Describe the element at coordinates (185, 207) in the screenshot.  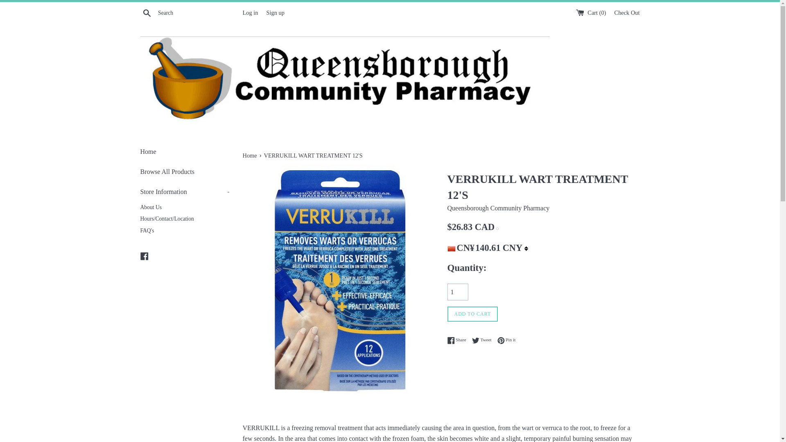
I see `Queensborough Community Pharmacy on Facebook` at that location.